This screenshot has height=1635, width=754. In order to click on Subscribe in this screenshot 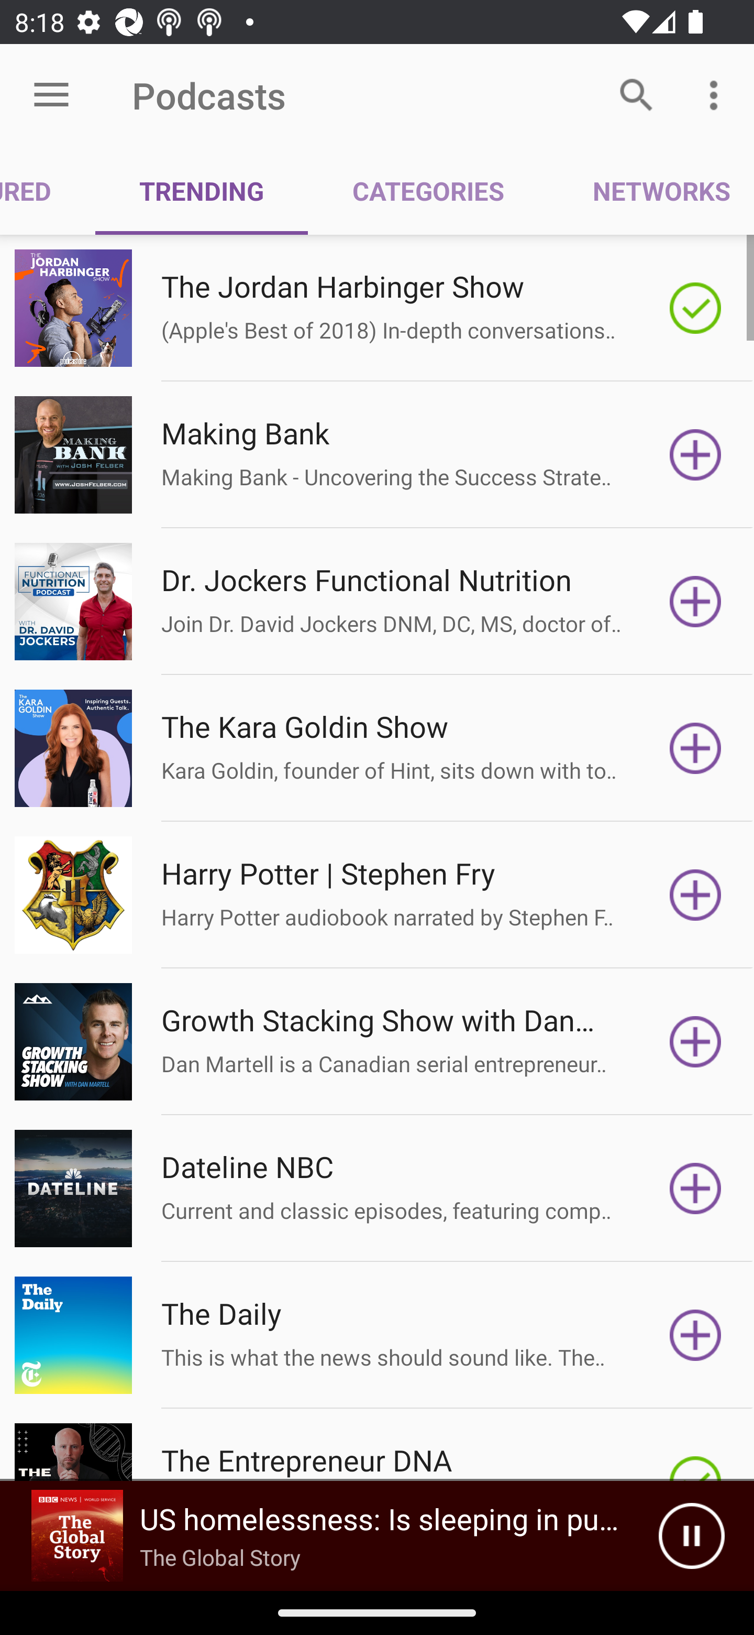, I will do `click(695, 895)`.